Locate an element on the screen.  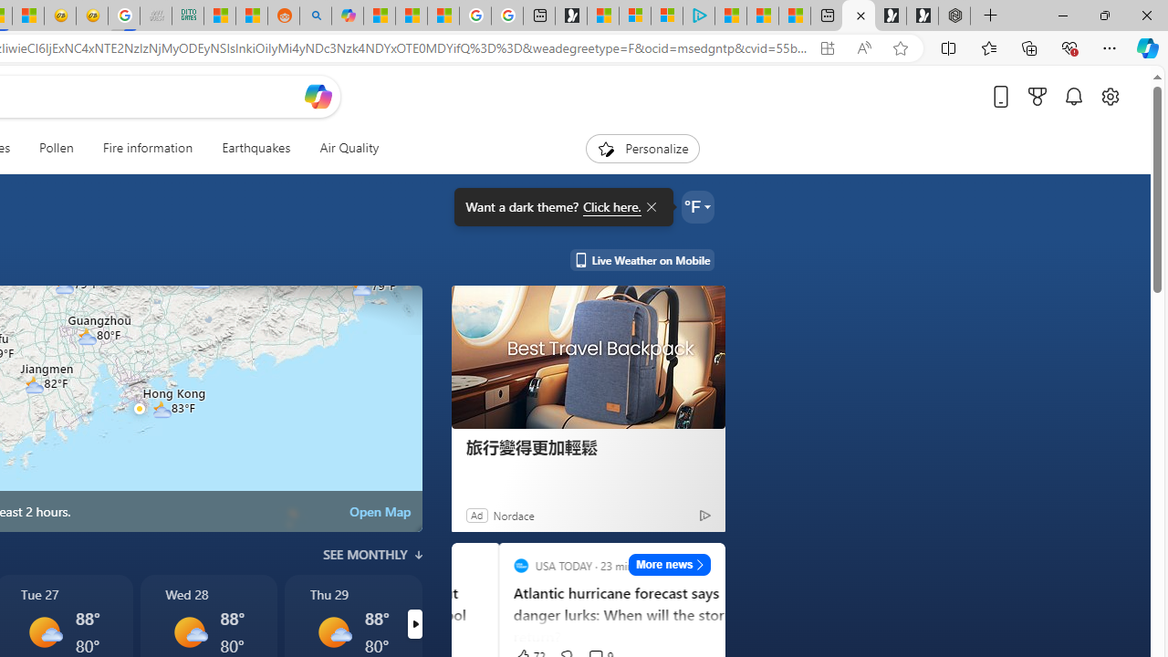
Microsoft Copilot in Bing is located at coordinates (347, 16).